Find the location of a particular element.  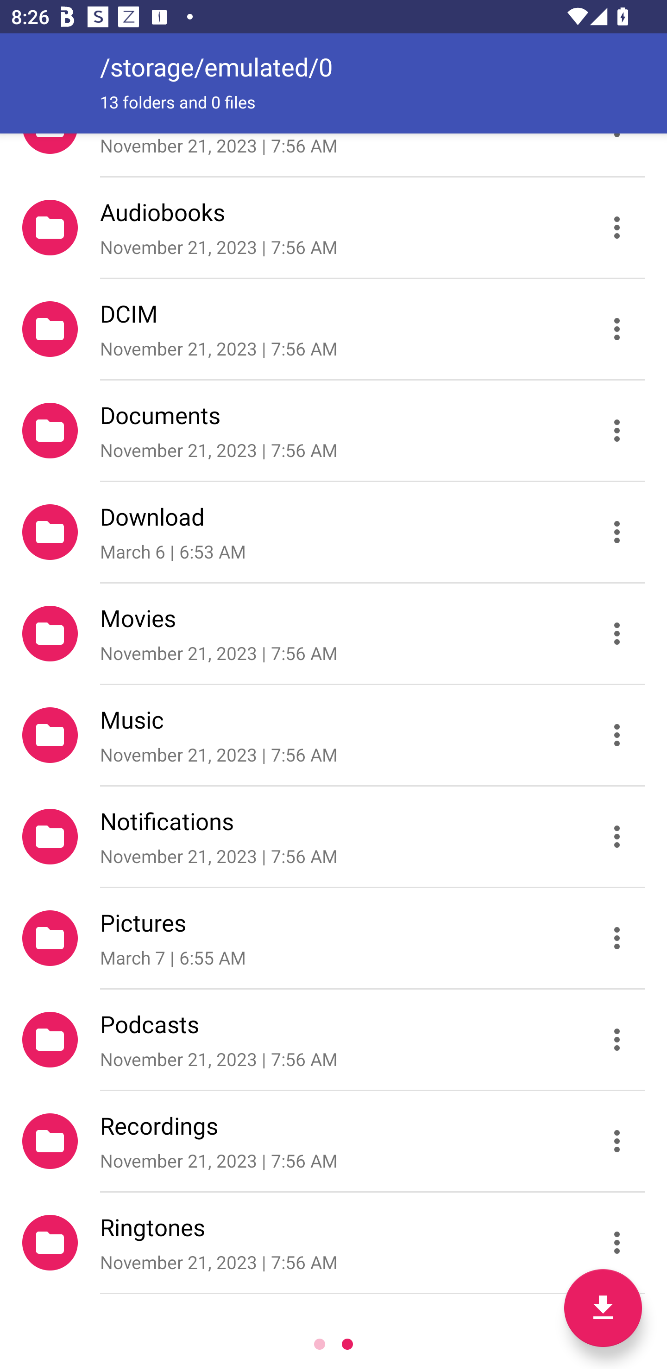

Pictures March 7 | 6:55 AM is located at coordinates (333, 938).